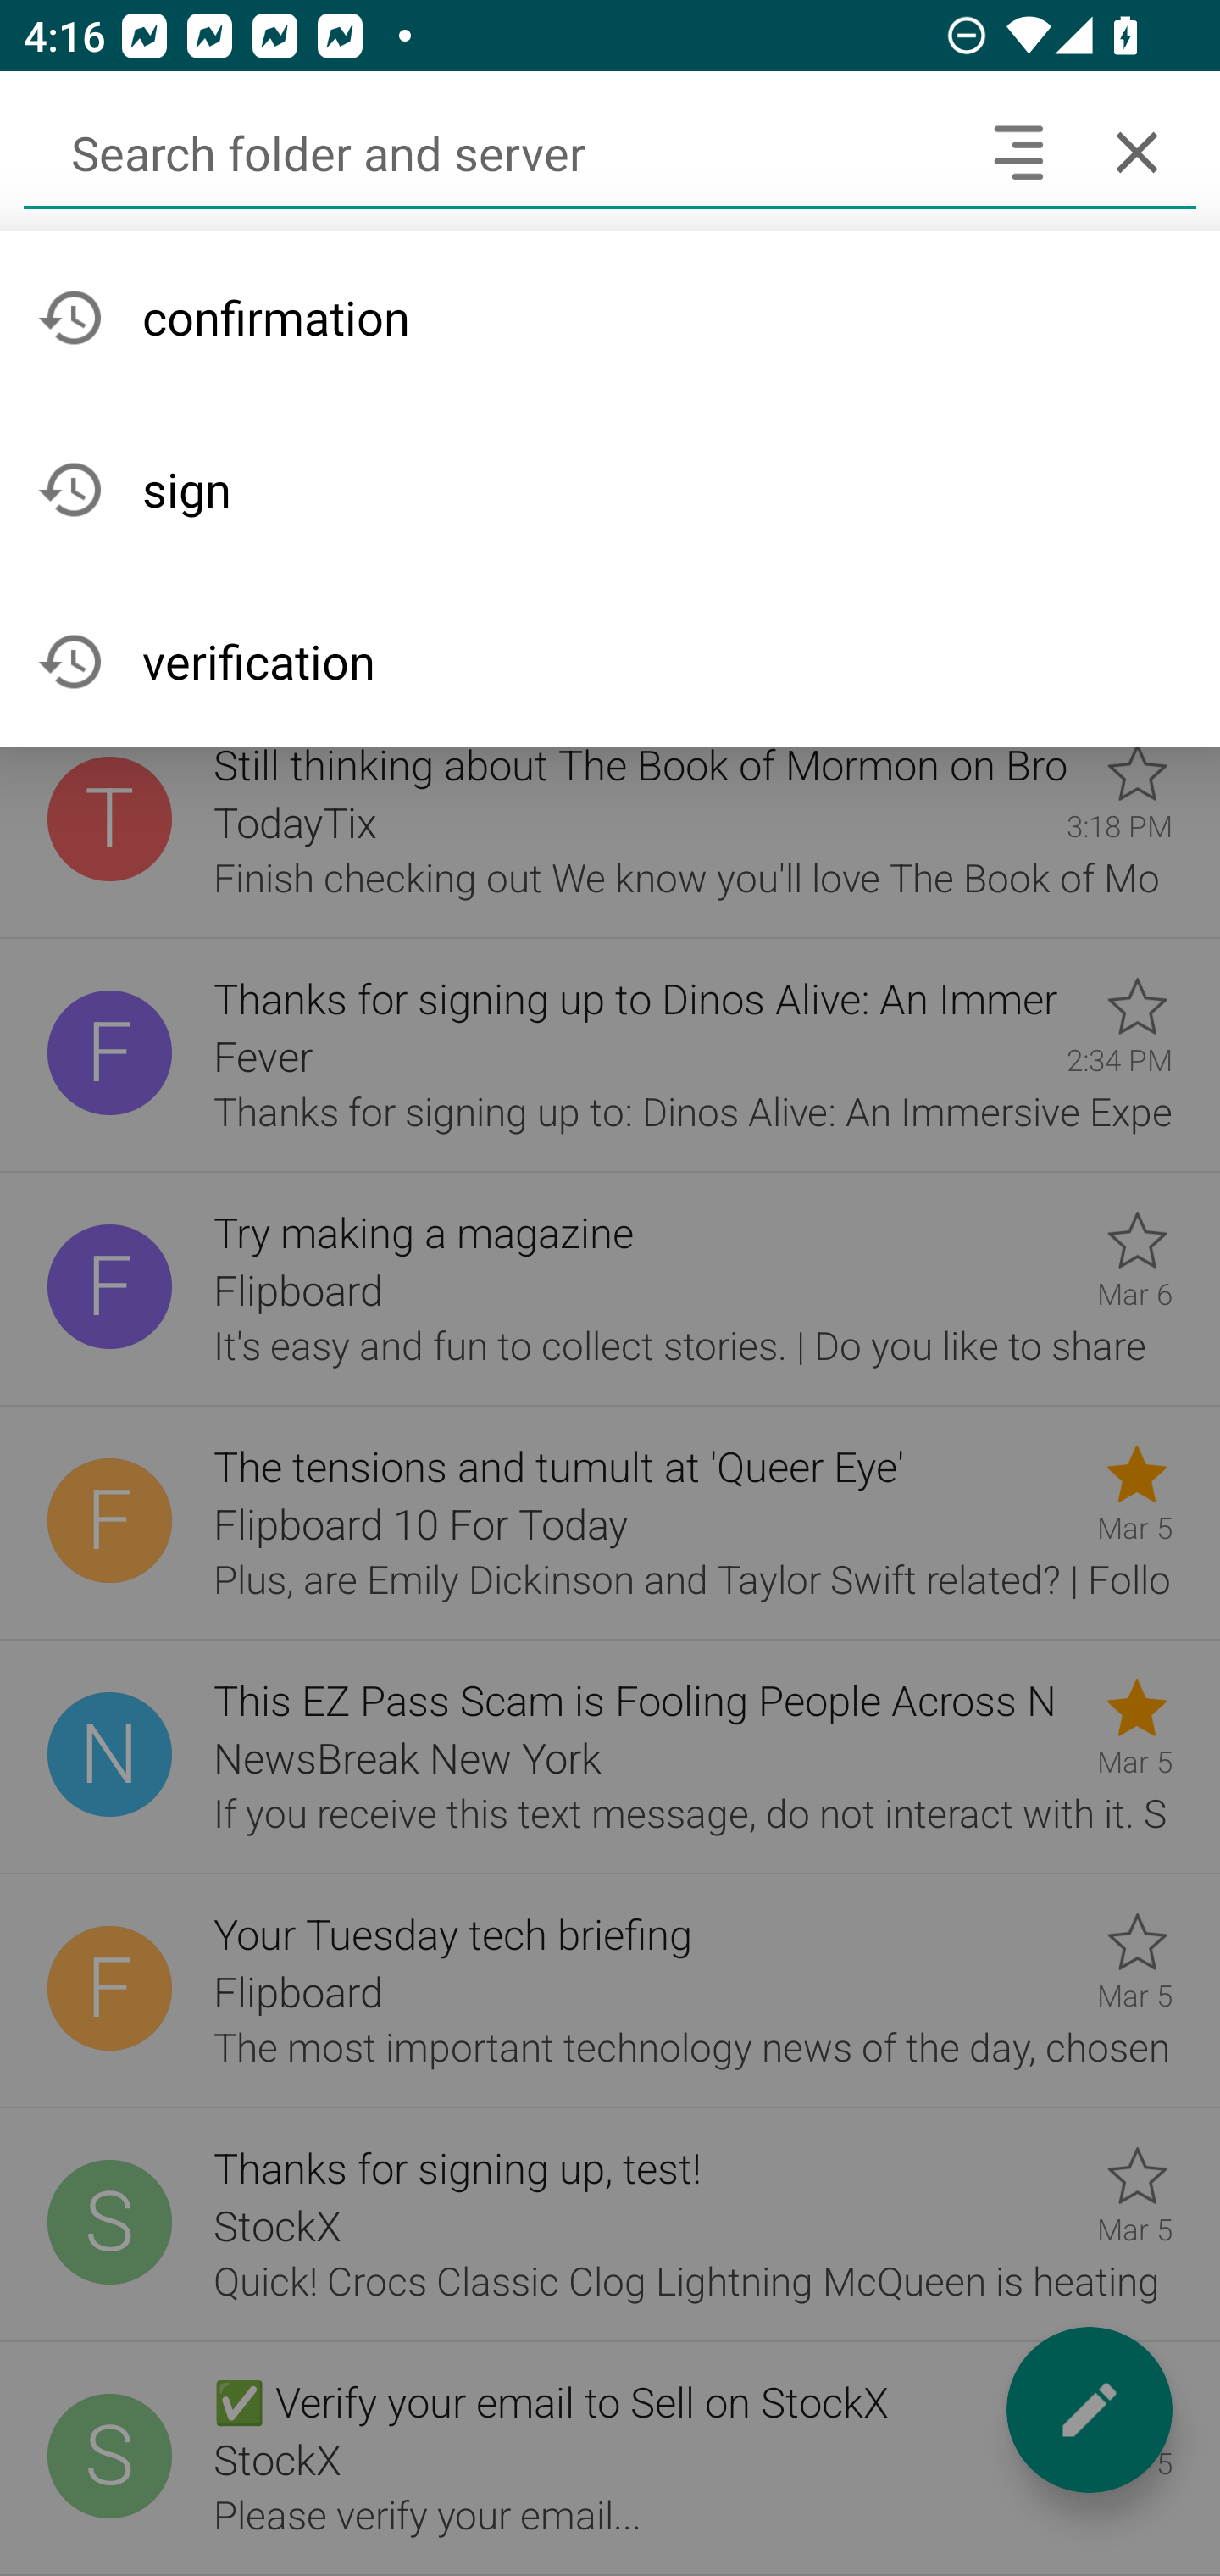  I want to click on Cancel, so click(1137, 152).